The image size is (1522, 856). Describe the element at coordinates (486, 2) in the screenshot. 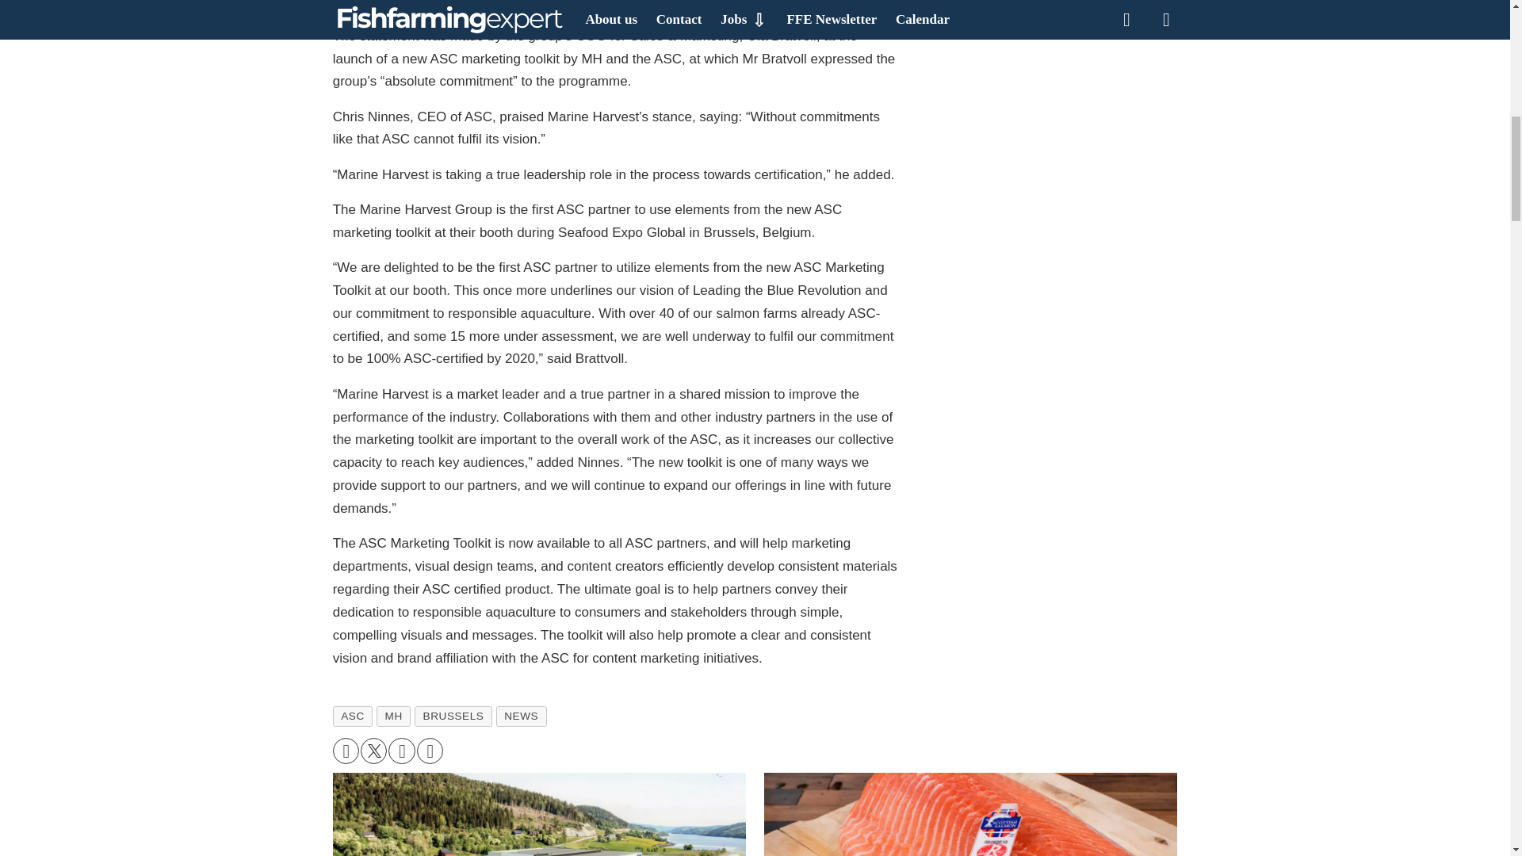

I see `Published tuesday 26. April 2016 - 10:07` at that location.